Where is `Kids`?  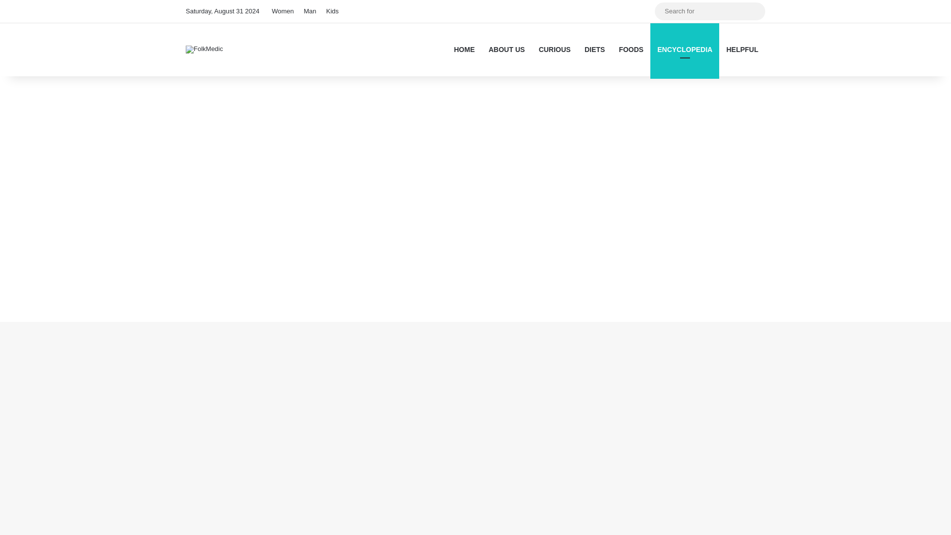 Kids is located at coordinates (332, 11).